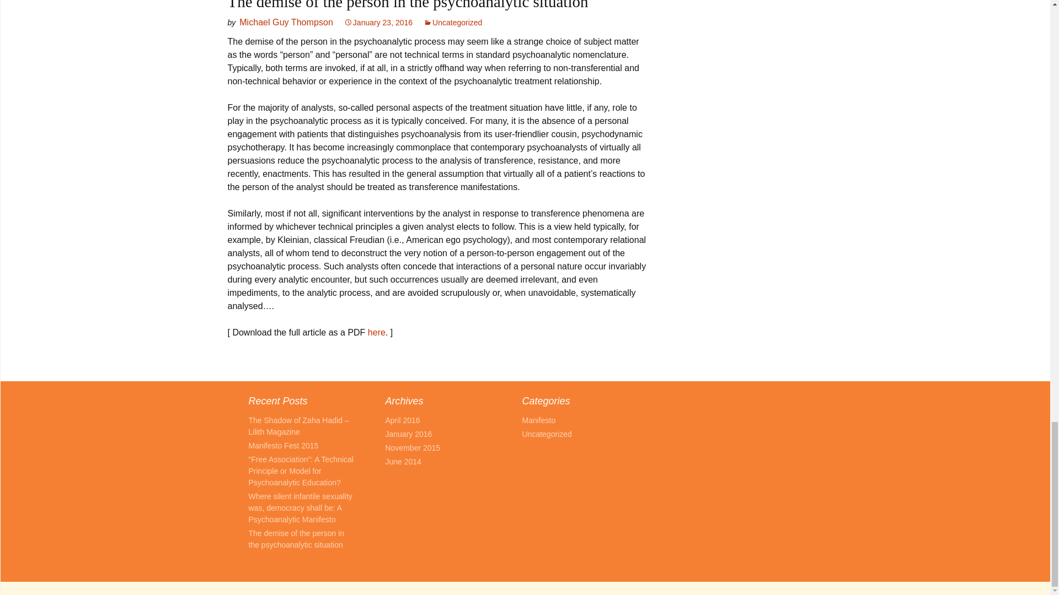 The height and width of the screenshot is (595, 1059). Describe the element at coordinates (286, 22) in the screenshot. I see `View all posts by Michael Guy Thompson` at that location.